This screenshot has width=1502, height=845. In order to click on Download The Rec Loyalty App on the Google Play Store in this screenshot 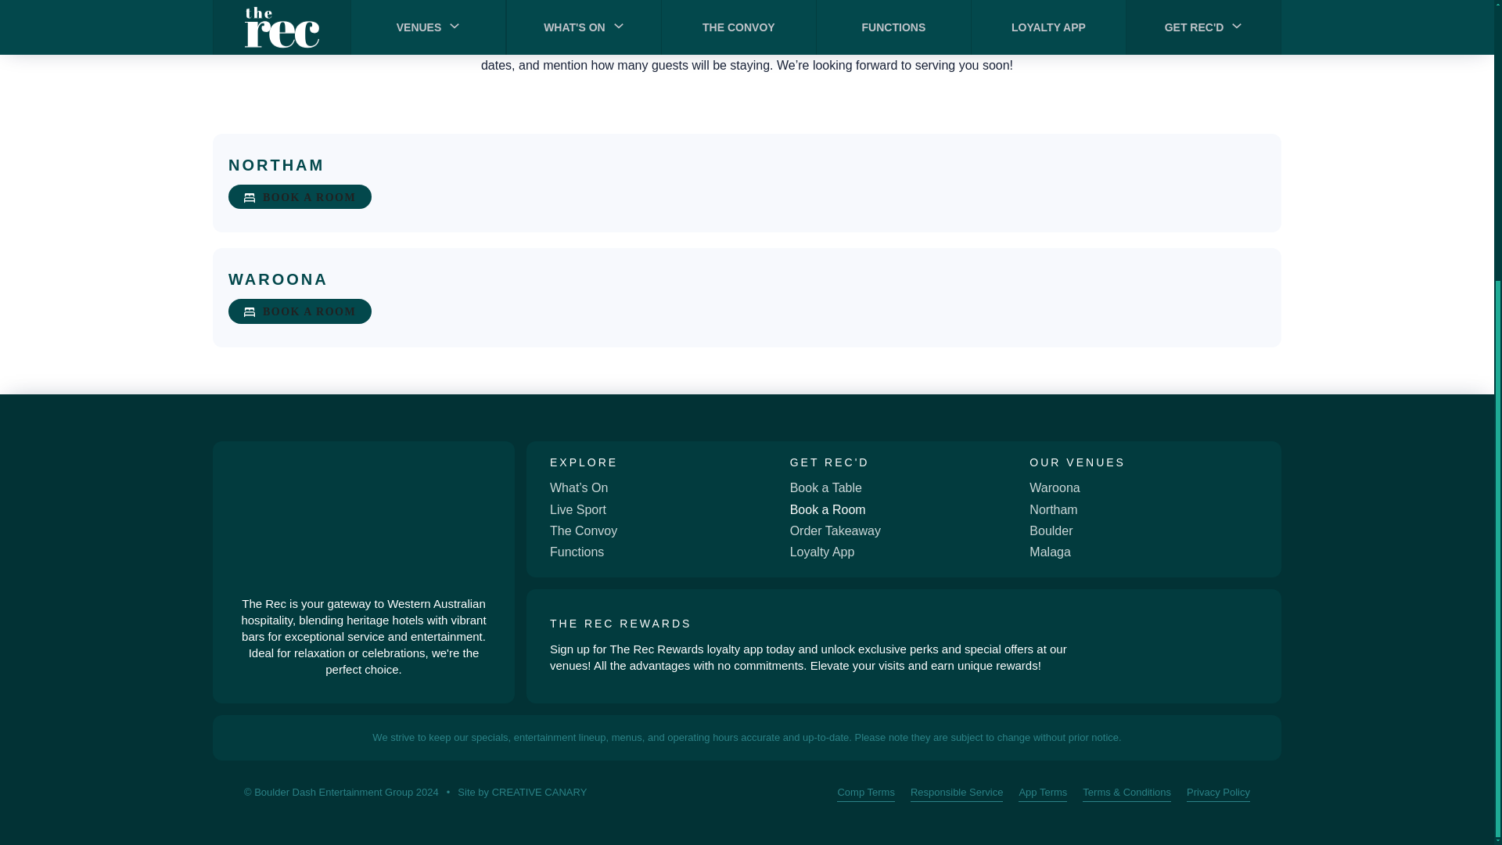, I will do `click(1198, 667)`.